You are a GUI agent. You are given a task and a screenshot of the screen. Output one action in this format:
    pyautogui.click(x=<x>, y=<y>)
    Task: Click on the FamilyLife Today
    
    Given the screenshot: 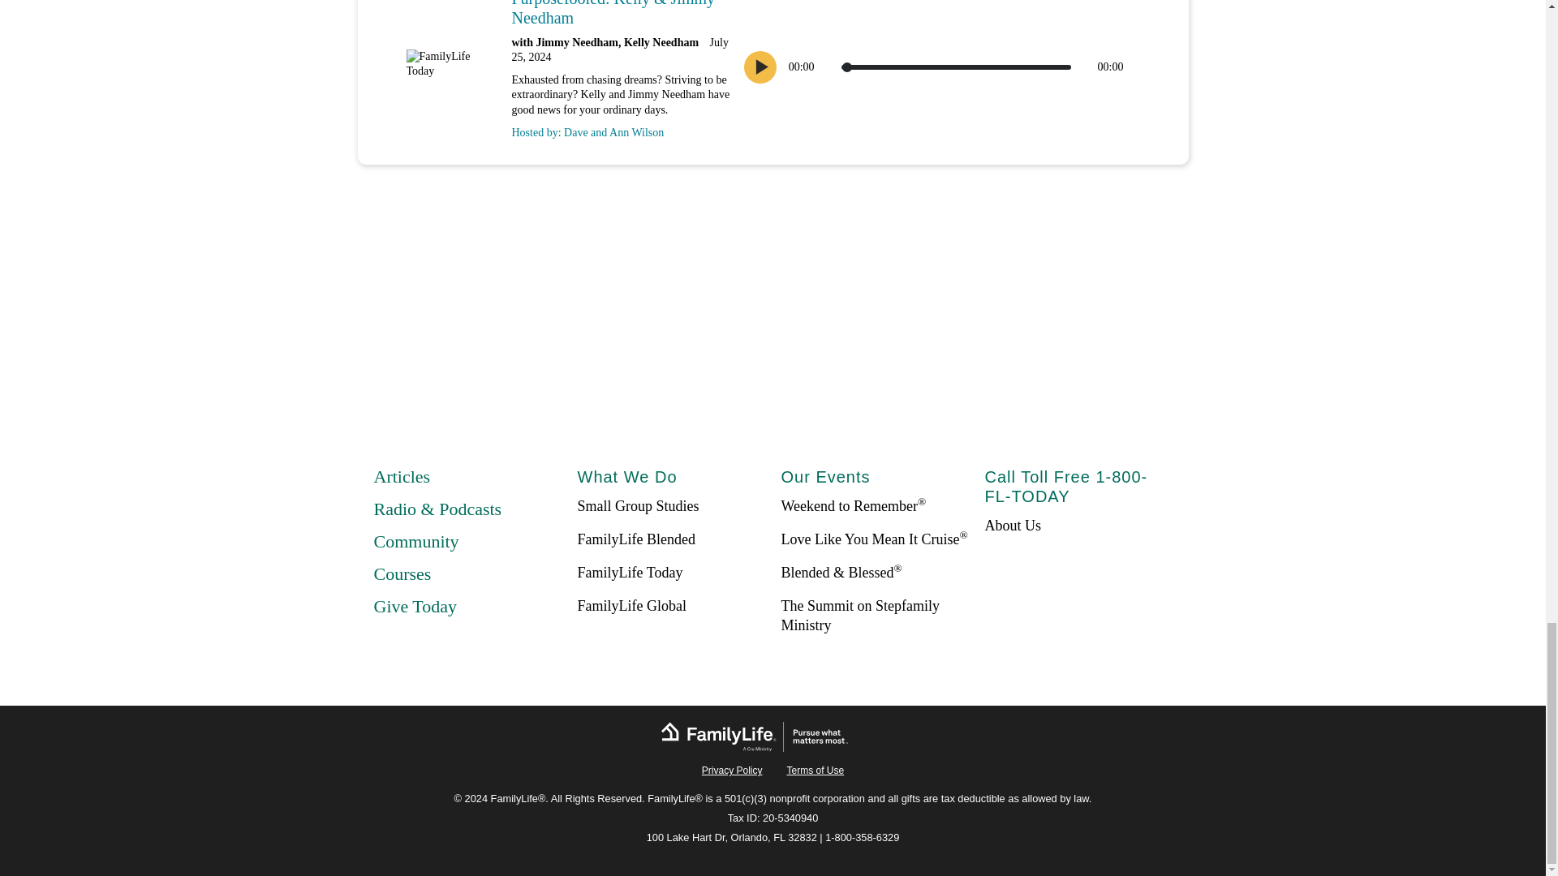 What is the action you would take?
    pyautogui.click(x=631, y=573)
    